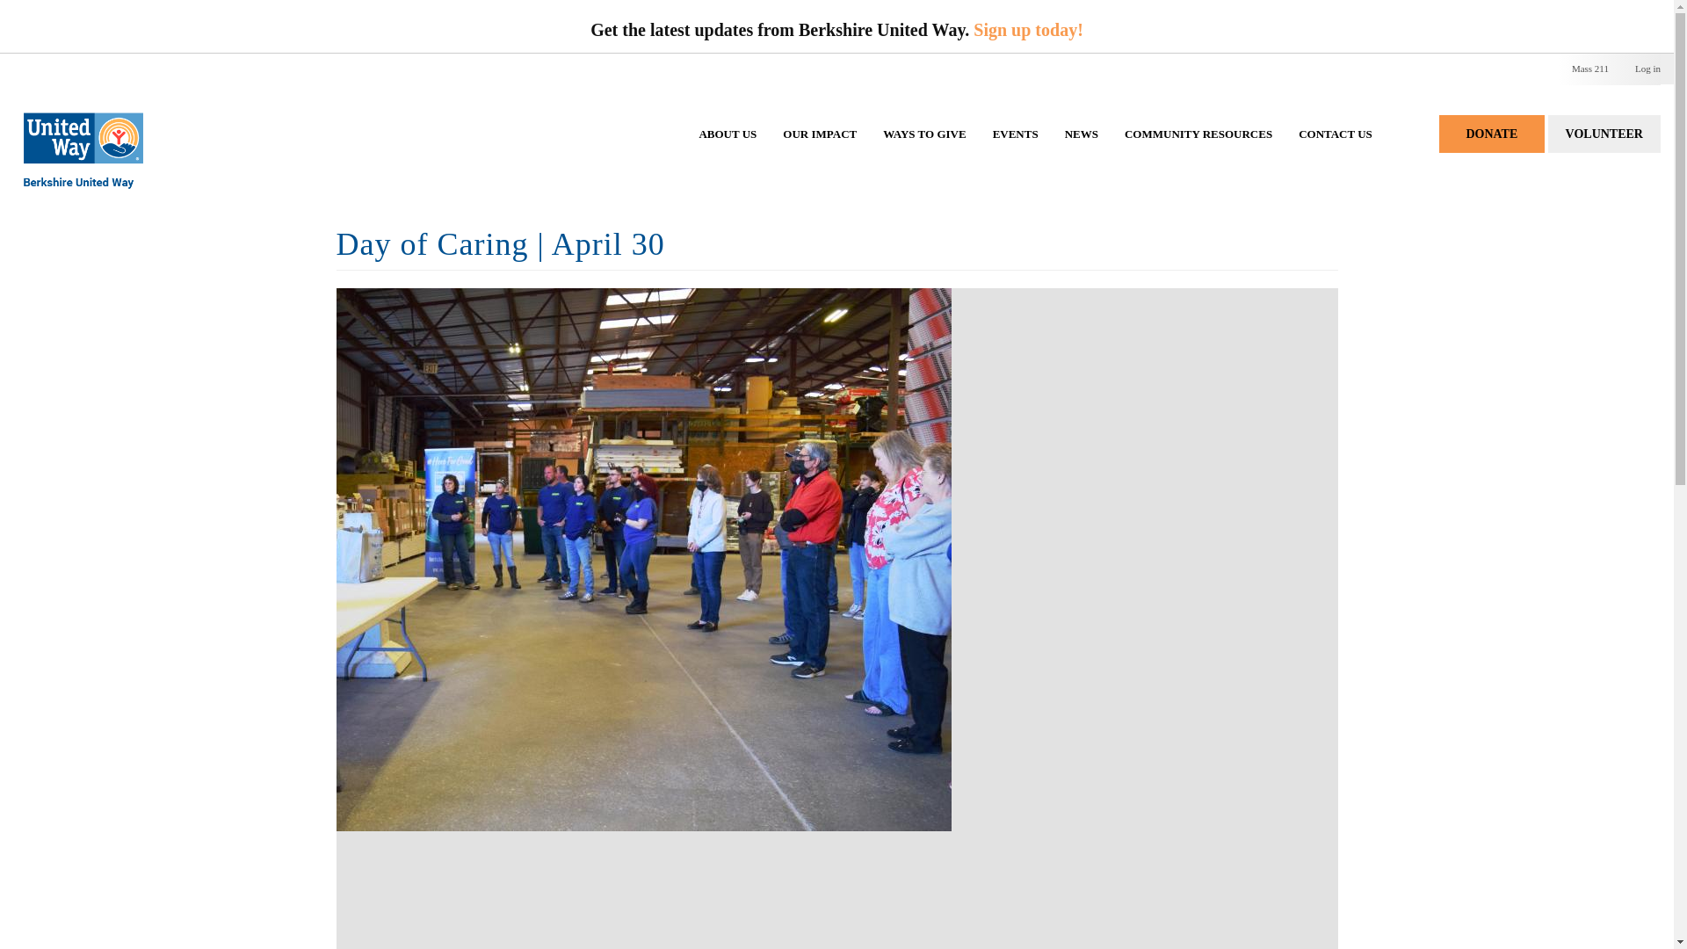 The width and height of the screenshot is (1687, 949). Describe the element at coordinates (1590, 69) in the screenshot. I see `Mass 211` at that location.